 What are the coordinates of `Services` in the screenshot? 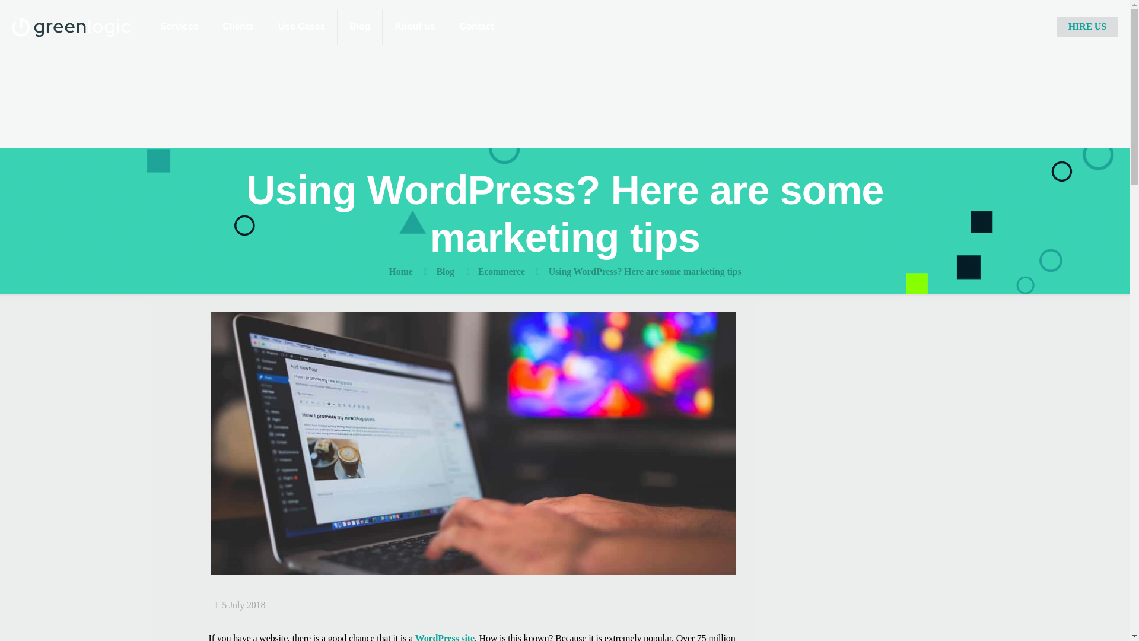 It's located at (179, 26).